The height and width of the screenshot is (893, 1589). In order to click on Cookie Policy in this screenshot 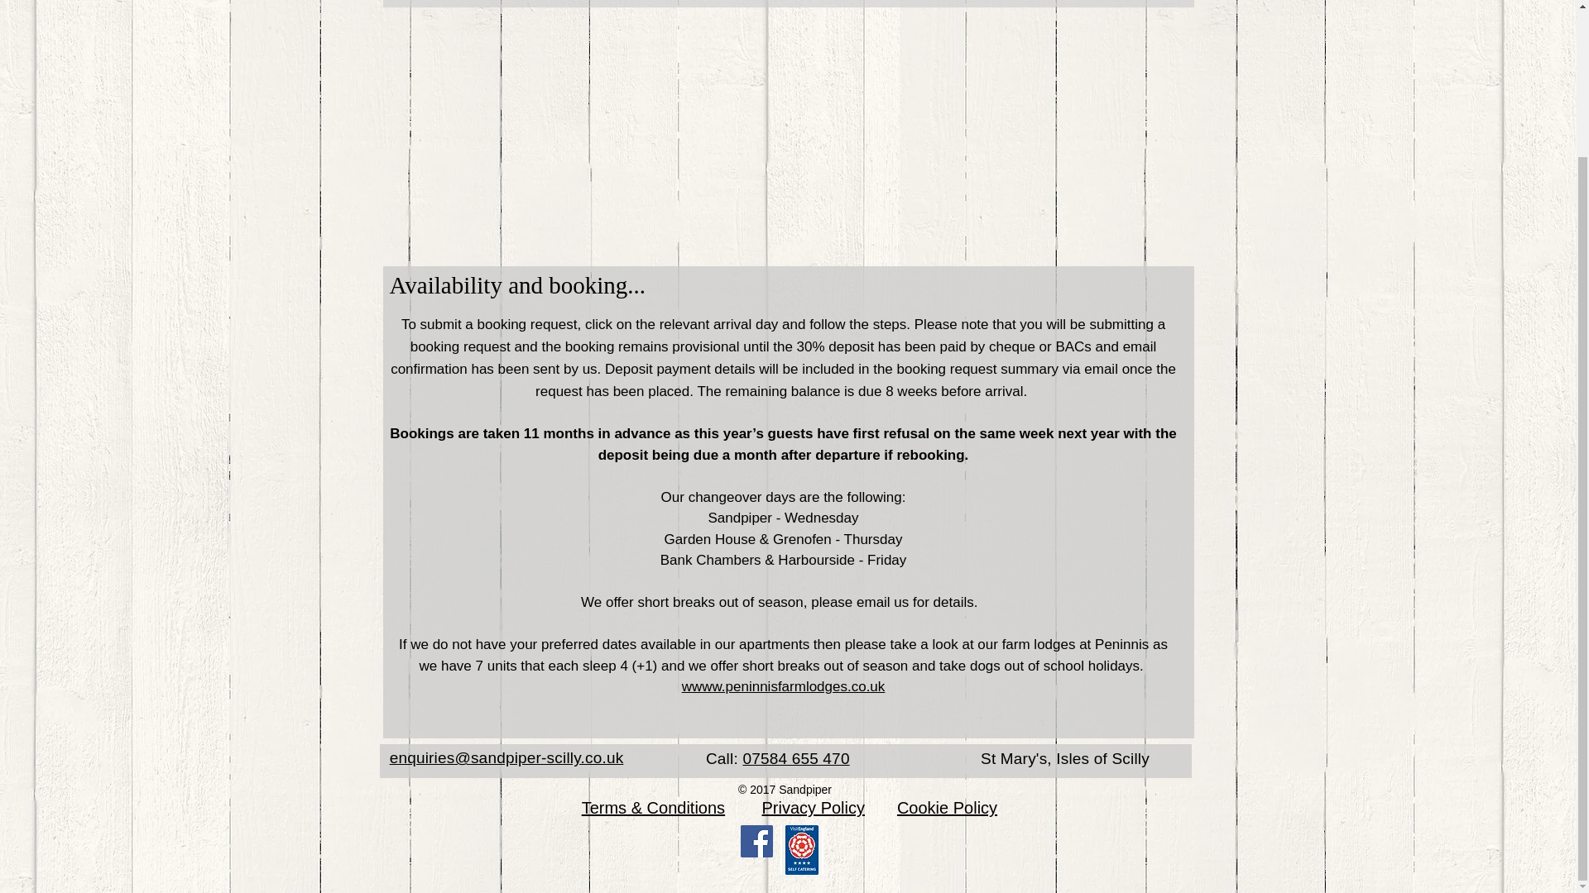, I will do `click(947, 807)`.